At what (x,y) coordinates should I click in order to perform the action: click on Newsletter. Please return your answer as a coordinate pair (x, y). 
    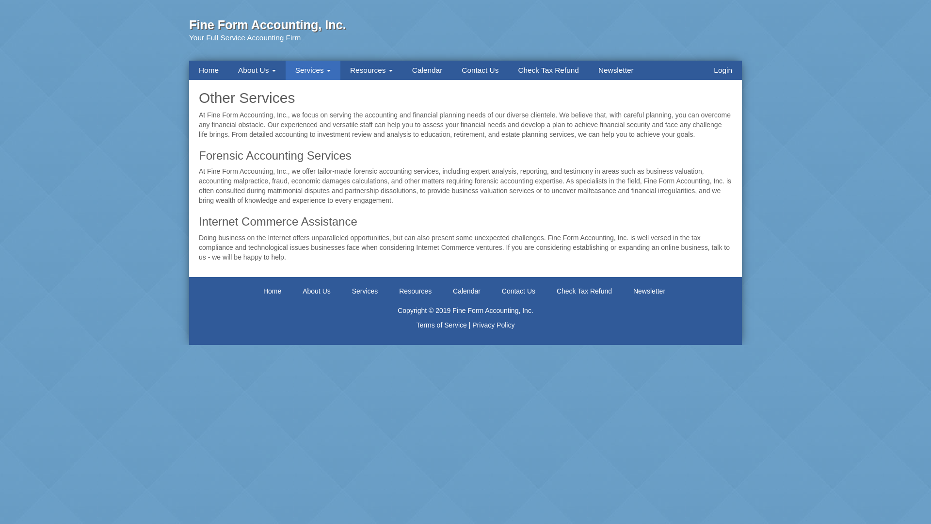
    Looking at the image, I should click on (616, 70).